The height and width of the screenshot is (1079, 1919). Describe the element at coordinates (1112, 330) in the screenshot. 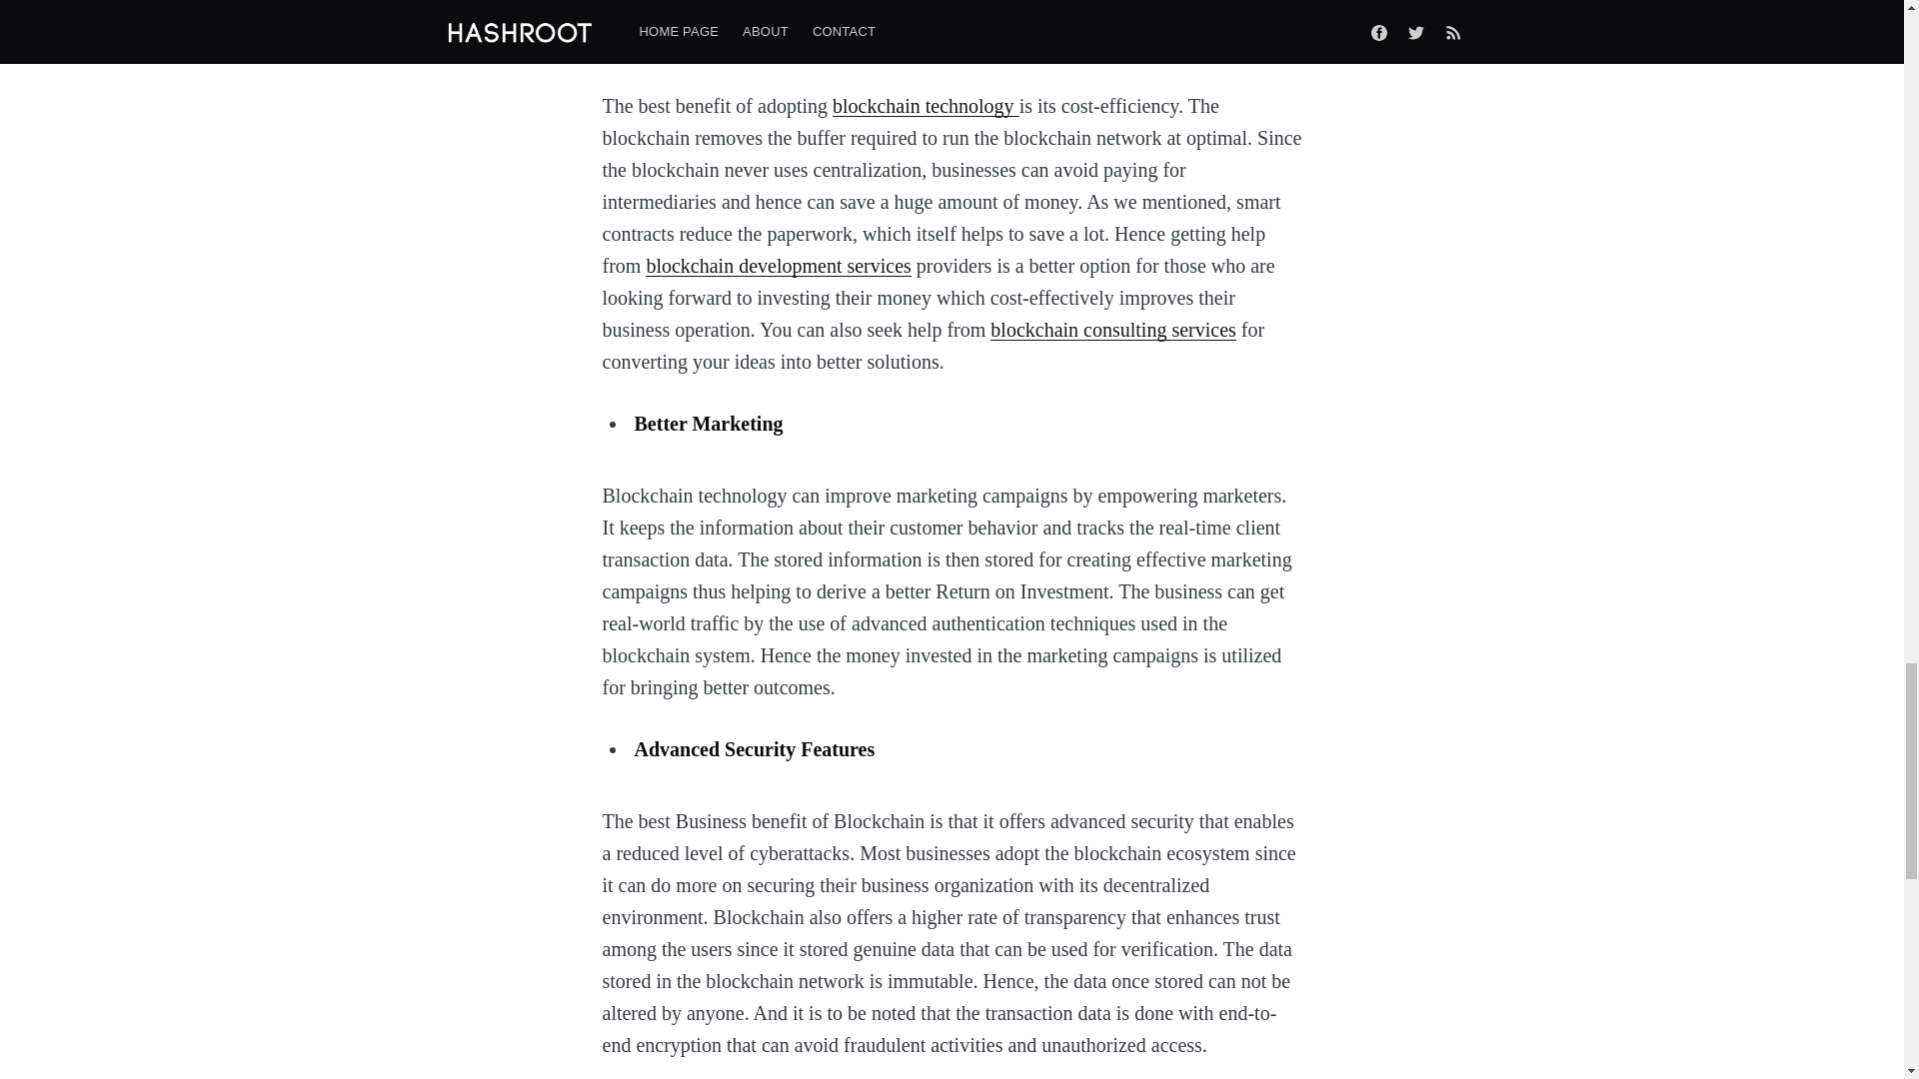

I see `blockchain consulting services` at that location.